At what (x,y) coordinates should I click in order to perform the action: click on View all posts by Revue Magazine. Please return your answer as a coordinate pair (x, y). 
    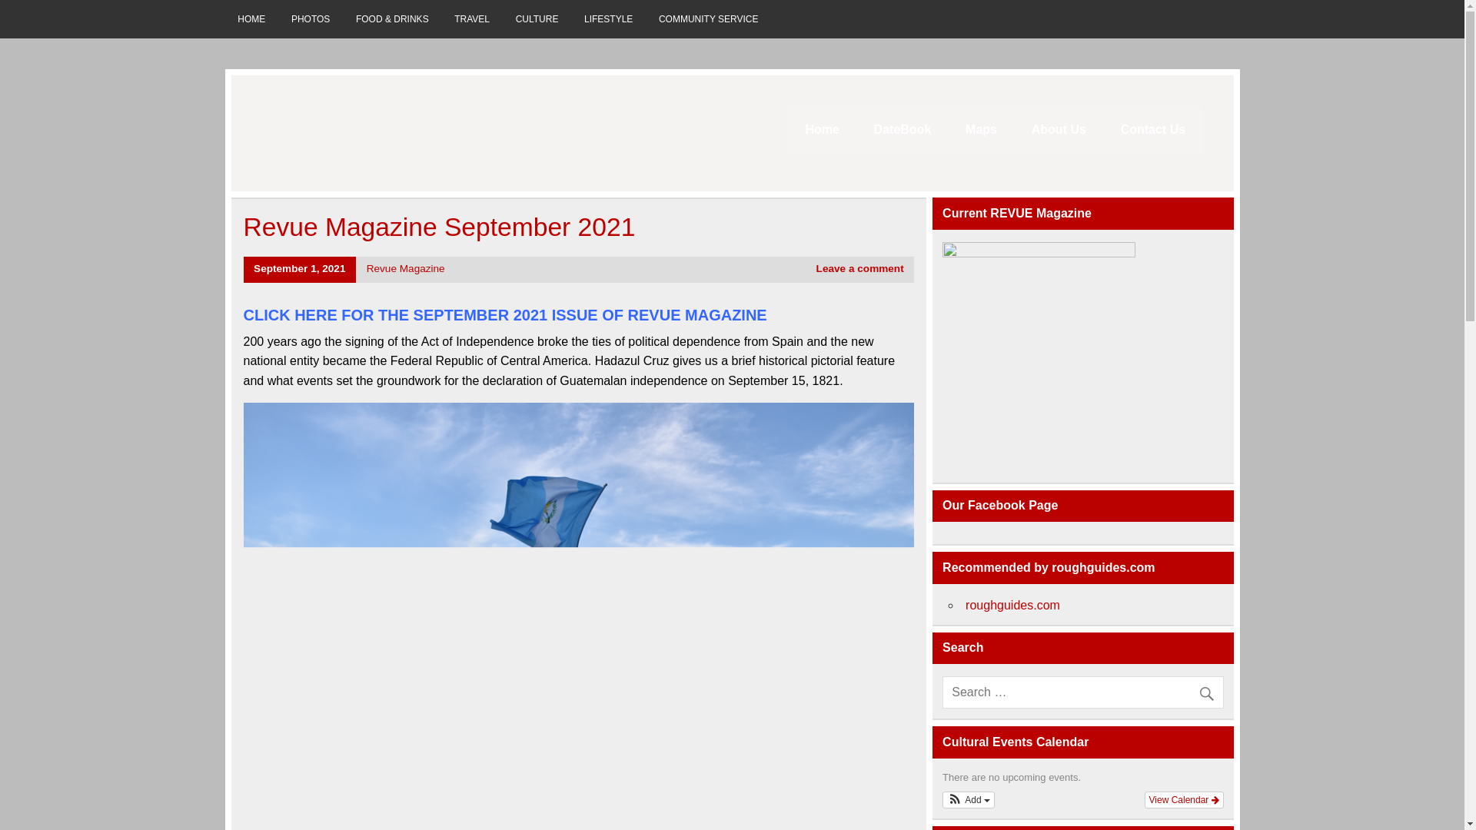
    Looking at the image, I should click on (406, 269).